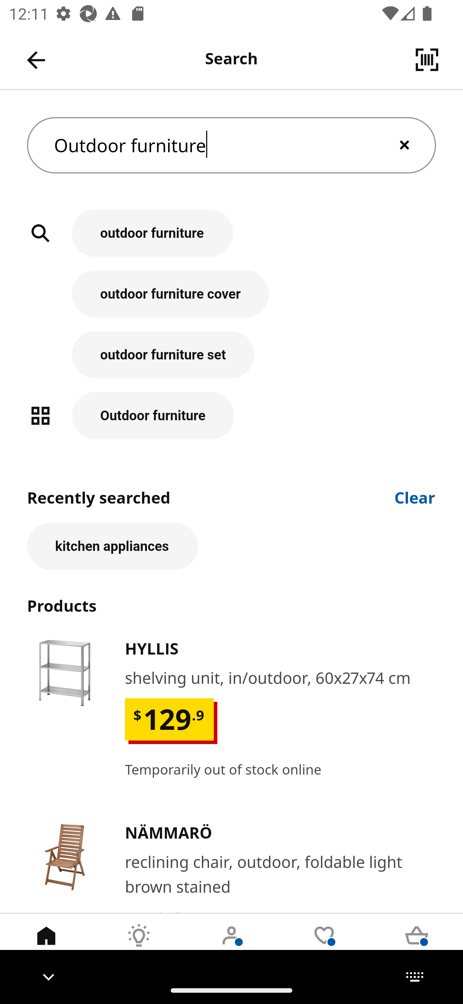 The image size is (463, 1004). What do you see at coordinates (415, 496) in the screenshot?
I see `Clear` at bounding box center [415, 496].